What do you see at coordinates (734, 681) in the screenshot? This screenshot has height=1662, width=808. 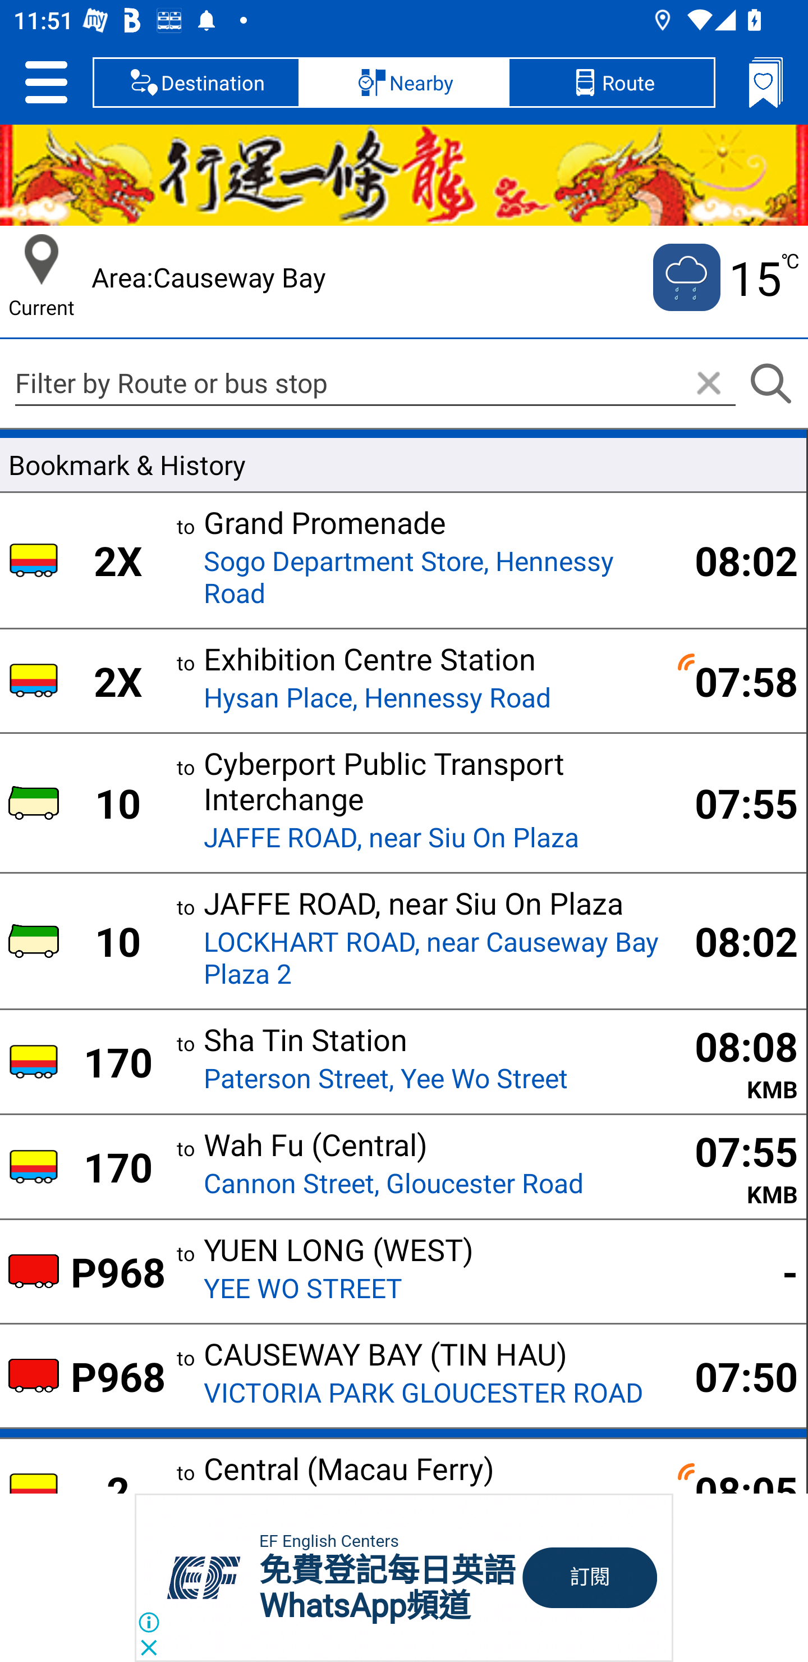 I see `07:58` at bounding box center [734, 681].